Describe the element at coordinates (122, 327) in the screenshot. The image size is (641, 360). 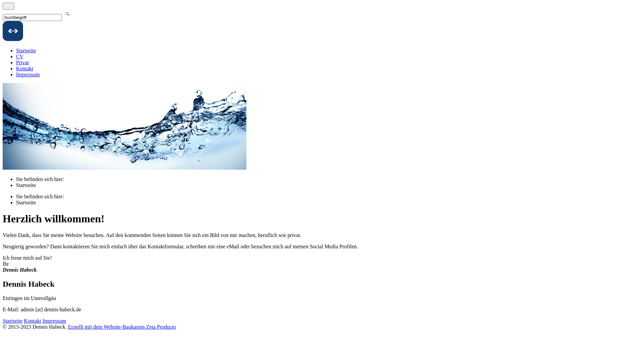
I see `Erstellt mit dem Website-Baukasten Zeta Producer` at that location.